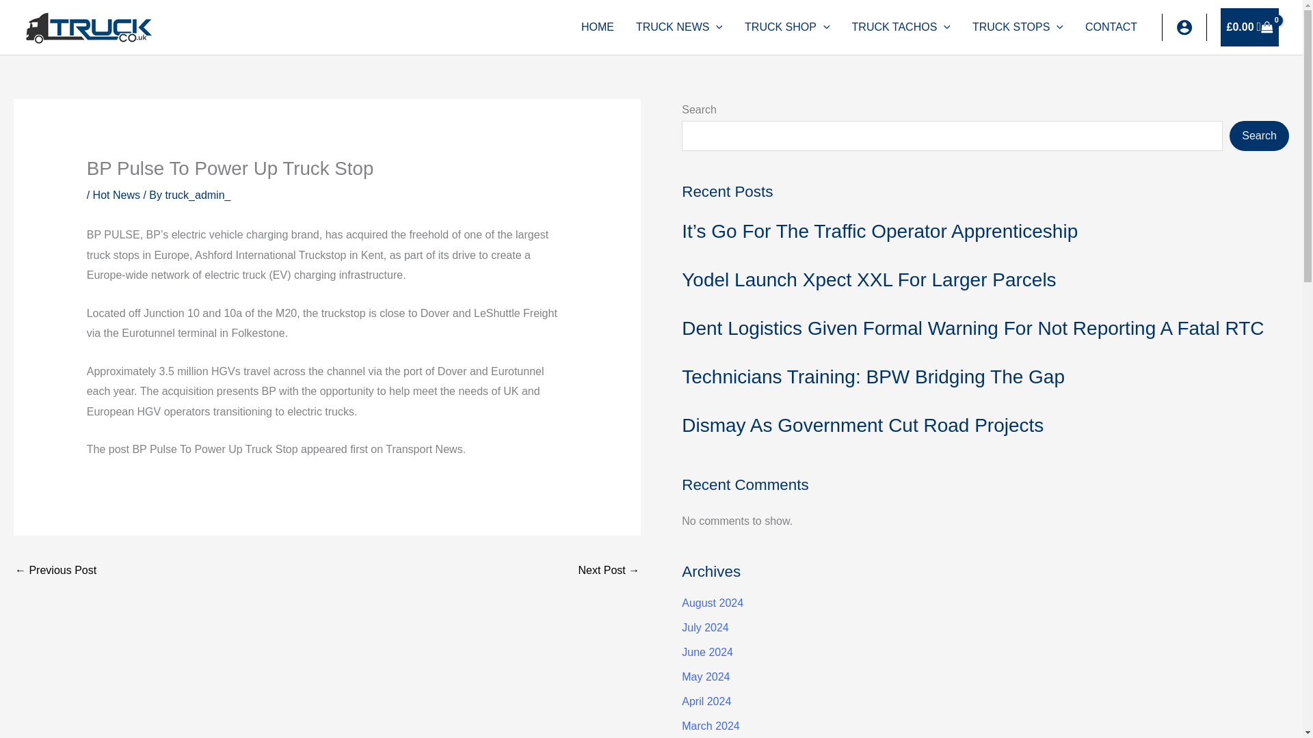 The image size is (1313, 738). Describe the element at coordinates (901, 27) in the screenshot. I see `TRUCK TACHOS` at that location.